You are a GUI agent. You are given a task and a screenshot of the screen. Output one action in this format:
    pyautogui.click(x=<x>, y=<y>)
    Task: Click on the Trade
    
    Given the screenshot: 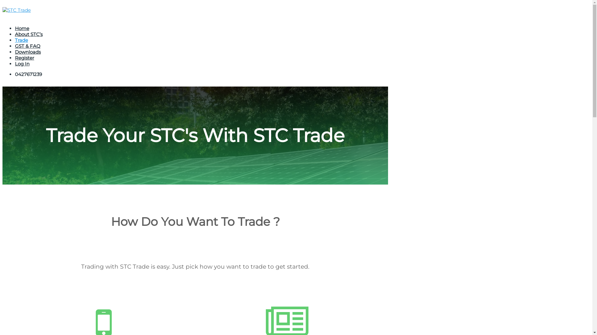 What is the action you would take?
    pyautogui.click(x=21, y=40)
    